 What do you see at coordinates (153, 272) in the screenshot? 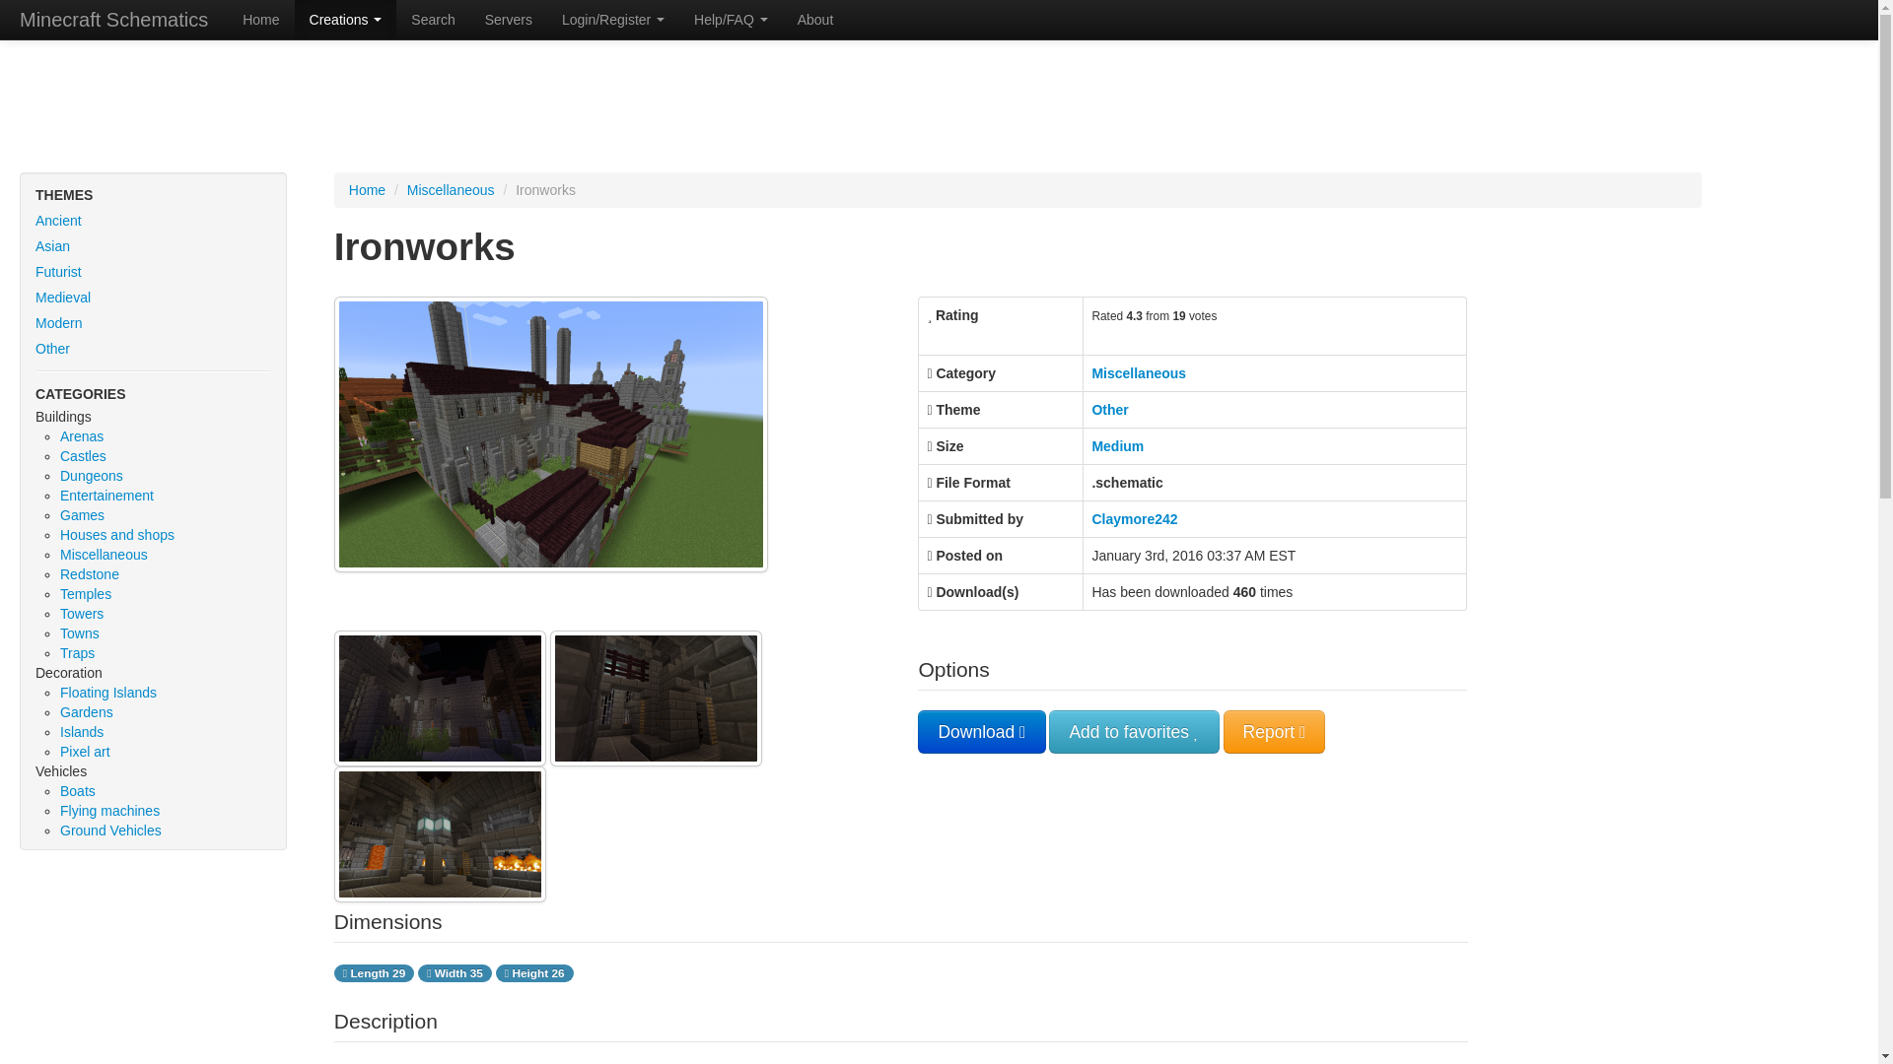
I see `Futurist` at bounding box center [153, 272].